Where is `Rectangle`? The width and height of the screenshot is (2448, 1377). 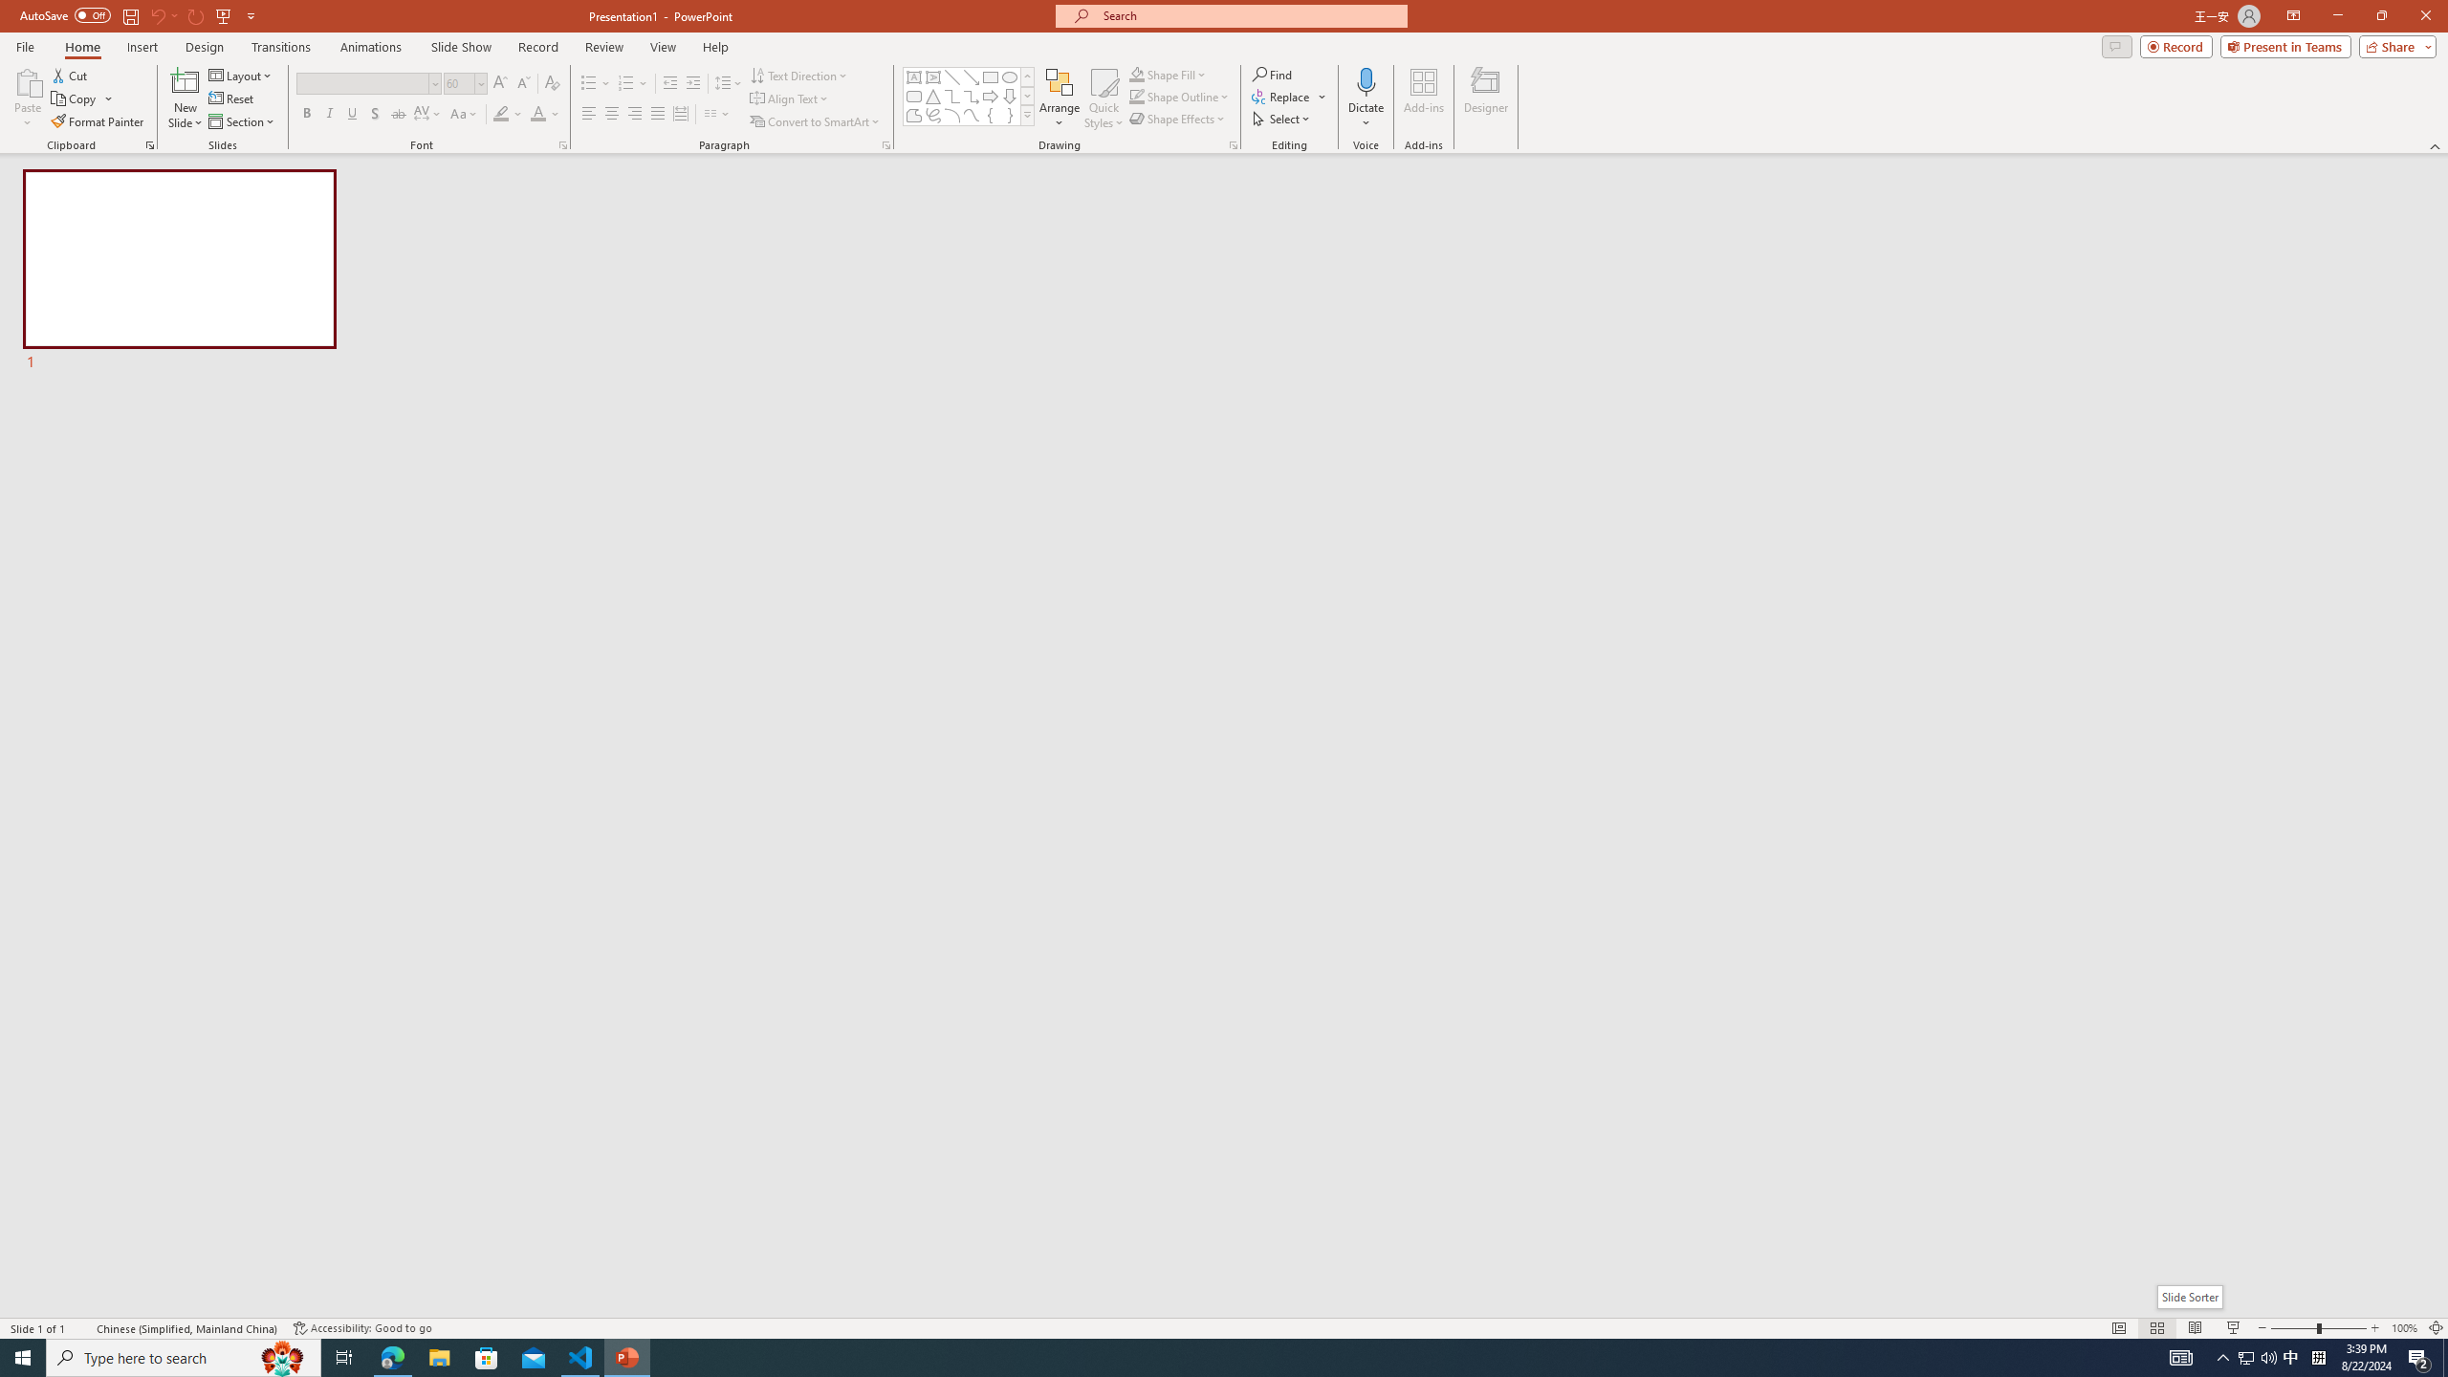
Rectangle is located at coordinates (991, 76).